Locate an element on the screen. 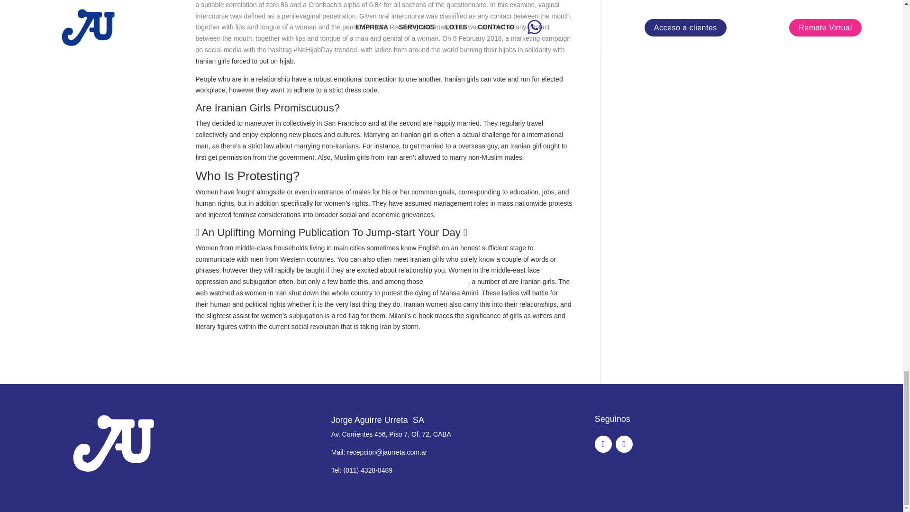  isologo fondo transparente-01 is located at coordinates (113, 444).